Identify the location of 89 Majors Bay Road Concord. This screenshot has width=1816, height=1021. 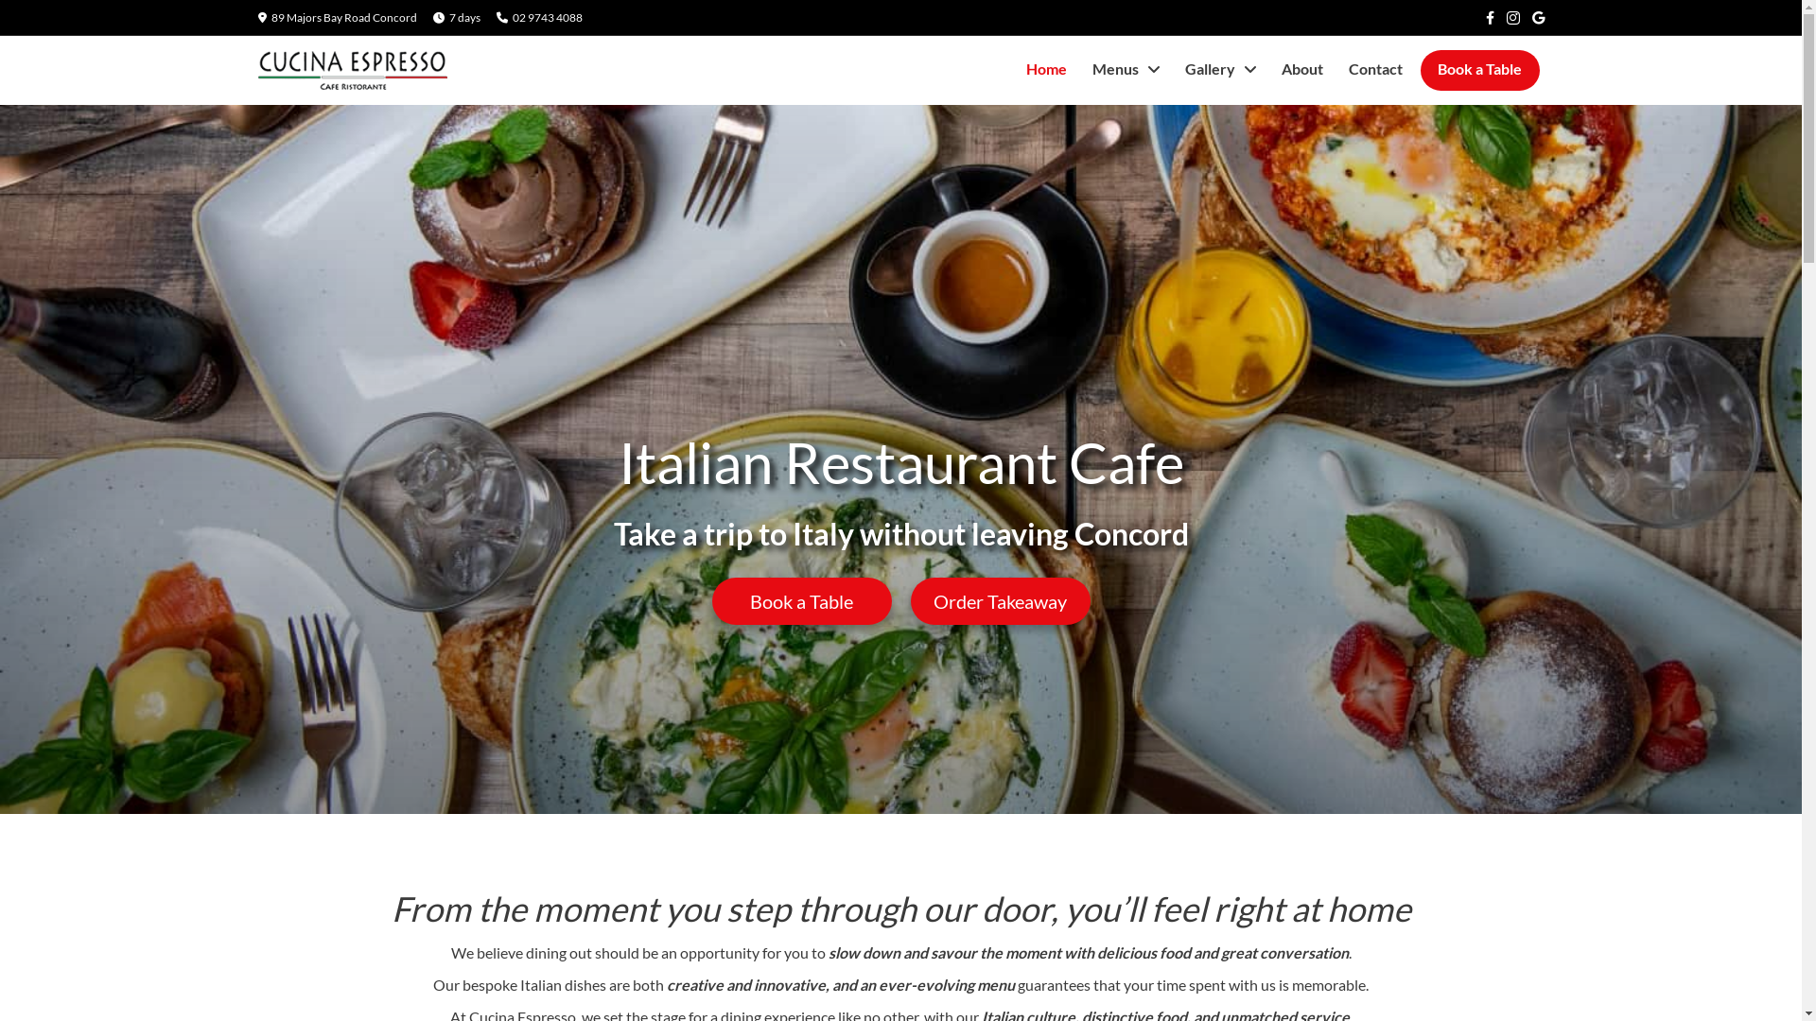
(343, 17).